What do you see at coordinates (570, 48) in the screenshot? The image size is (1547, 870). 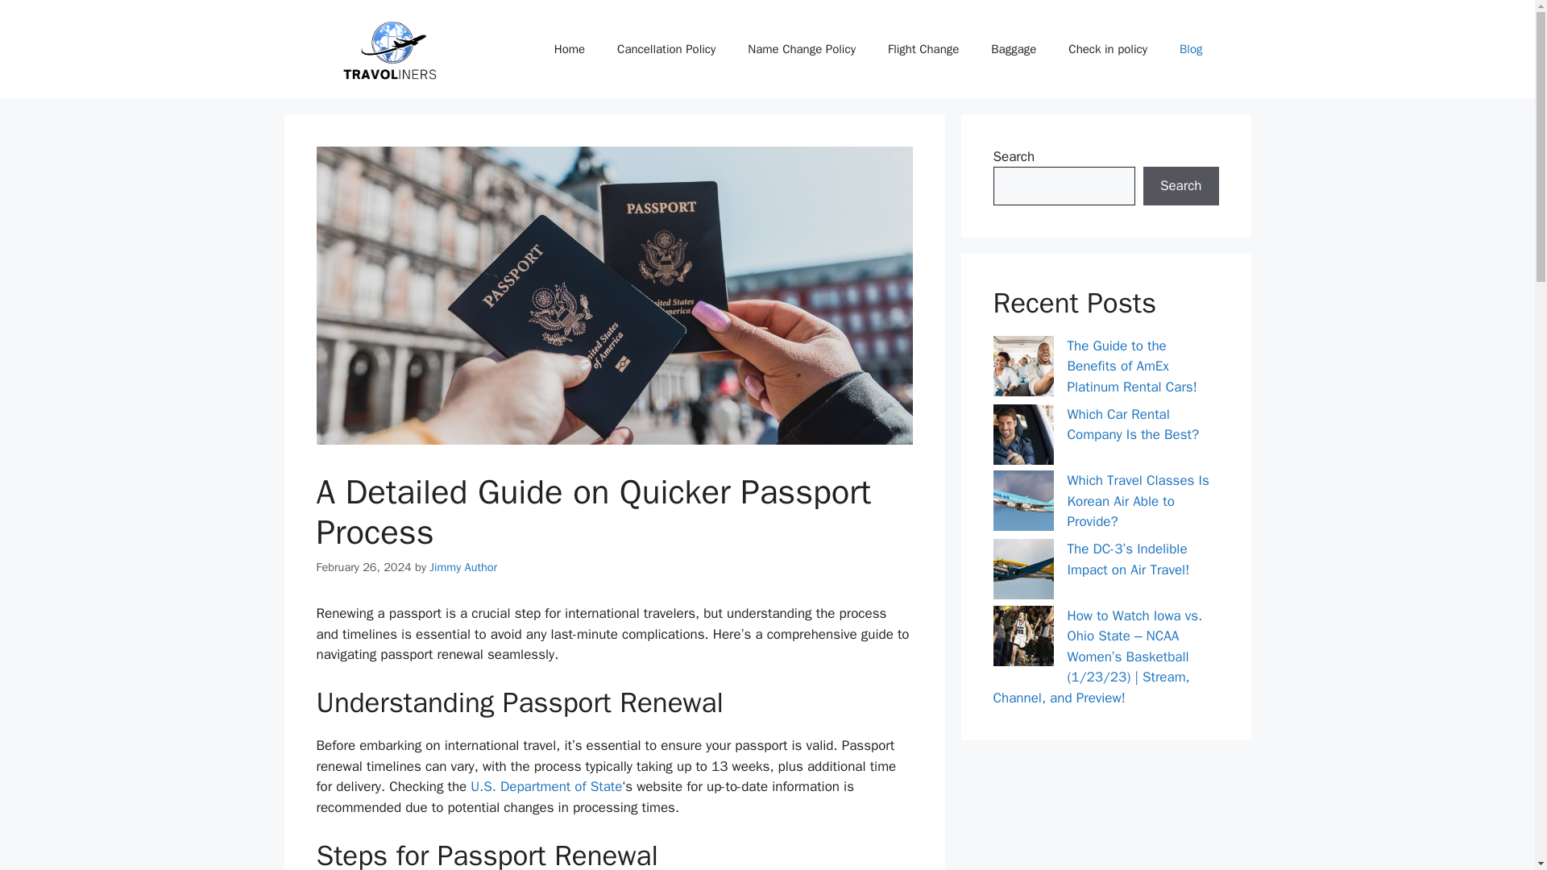 I see `Home` at bounding box center [570, 48].